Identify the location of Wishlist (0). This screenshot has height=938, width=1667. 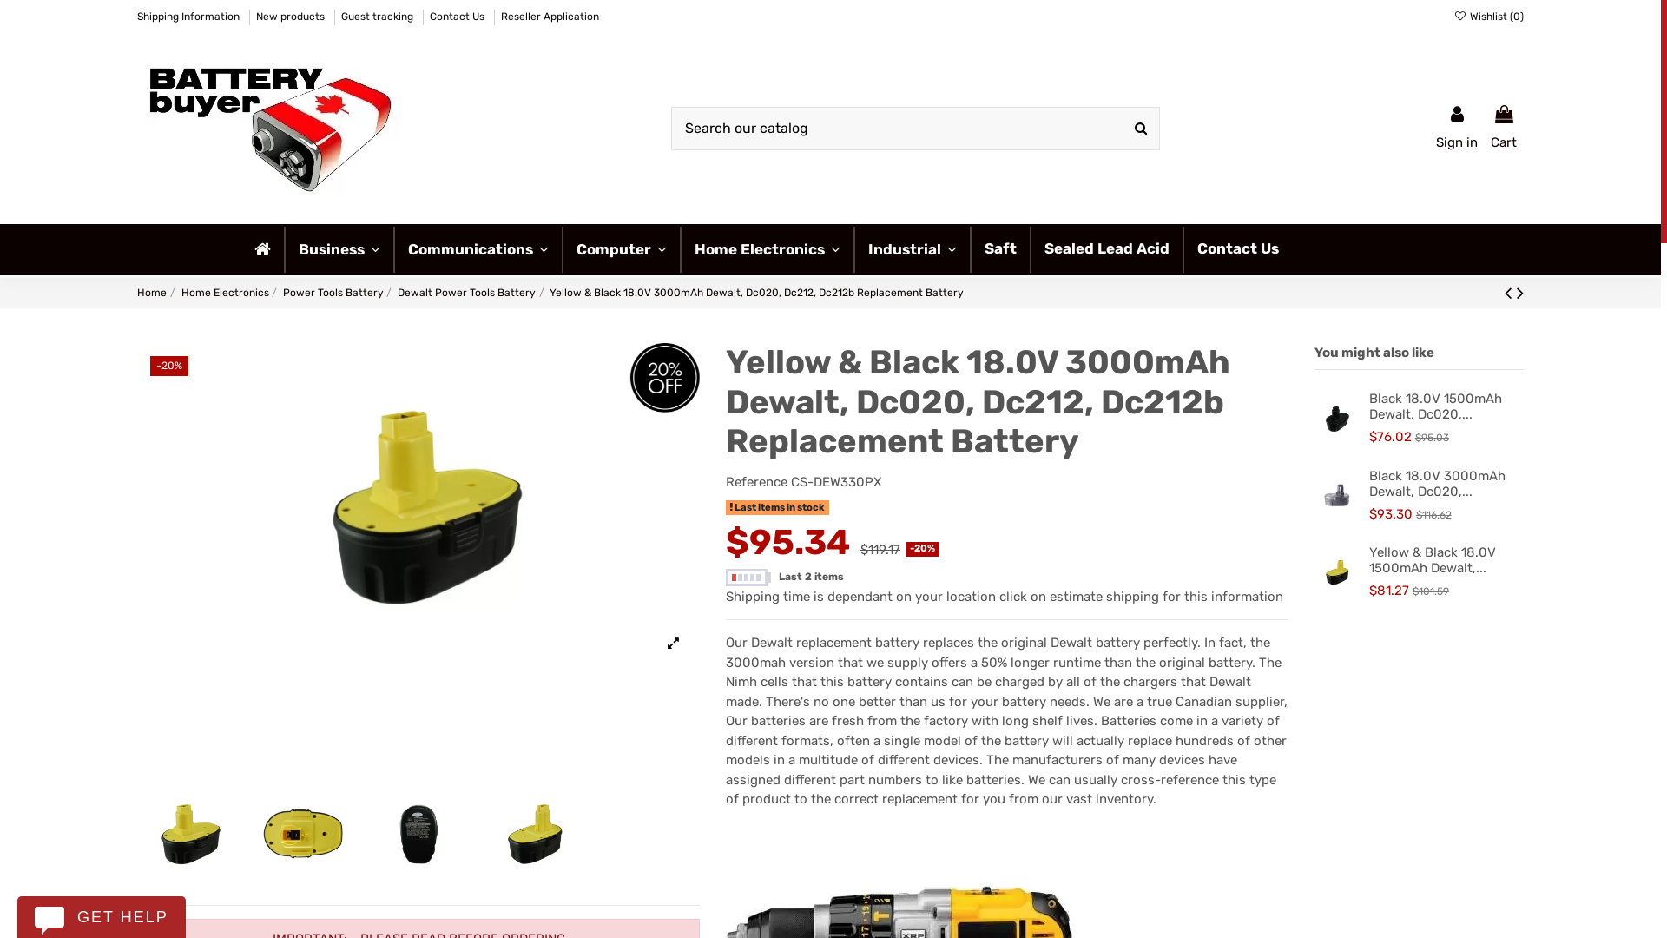
(1488, 17).